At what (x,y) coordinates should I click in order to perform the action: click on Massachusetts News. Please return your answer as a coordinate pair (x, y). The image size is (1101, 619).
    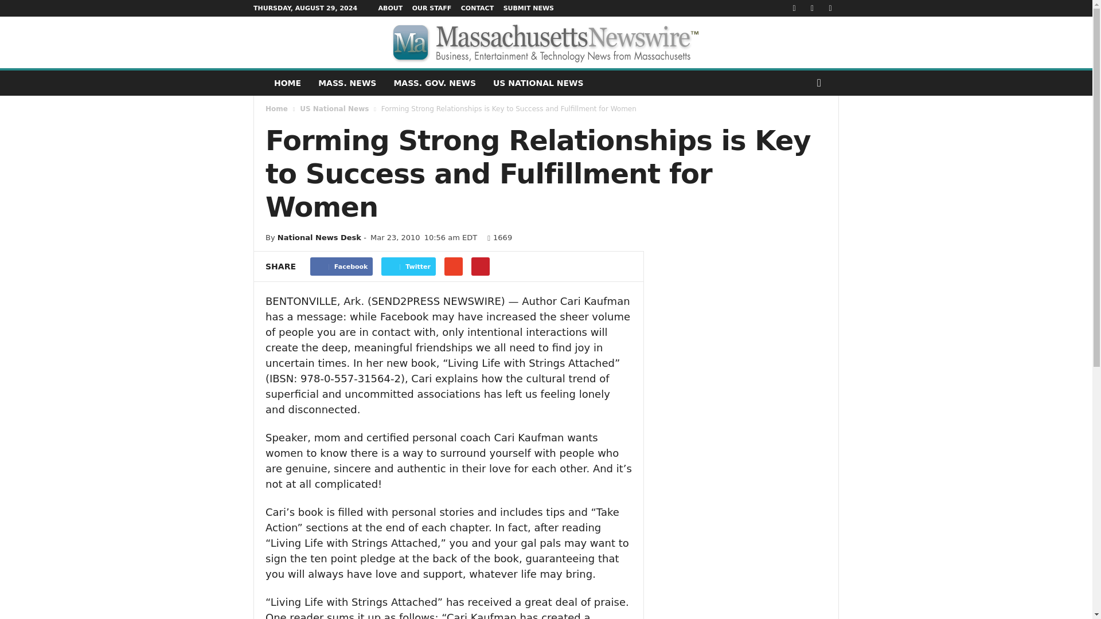
    Looking at the image, I should click on (346, 83).